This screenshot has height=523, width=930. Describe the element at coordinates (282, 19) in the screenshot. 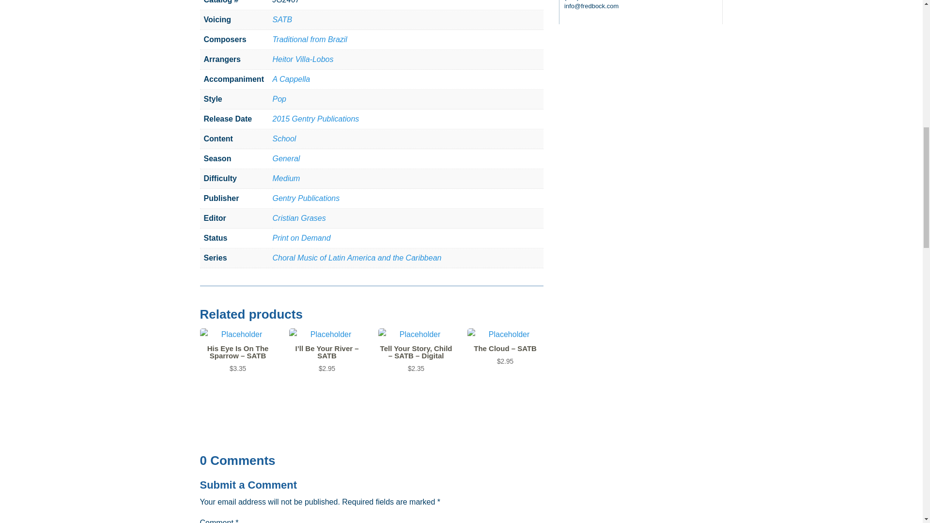

I see `SATB` at that location.